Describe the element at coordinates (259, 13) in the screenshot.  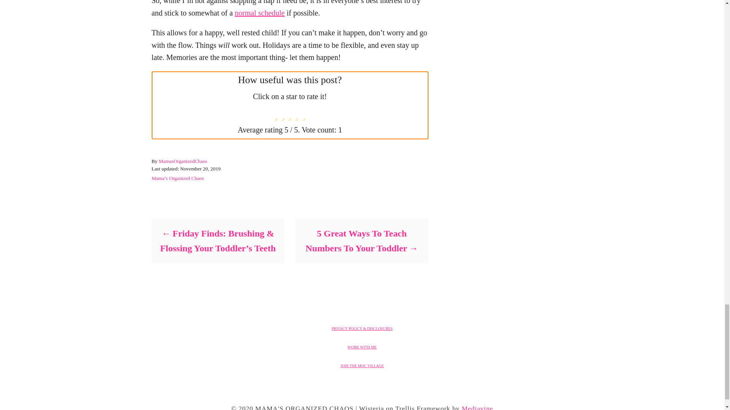
I see `normal schedule` at that location.